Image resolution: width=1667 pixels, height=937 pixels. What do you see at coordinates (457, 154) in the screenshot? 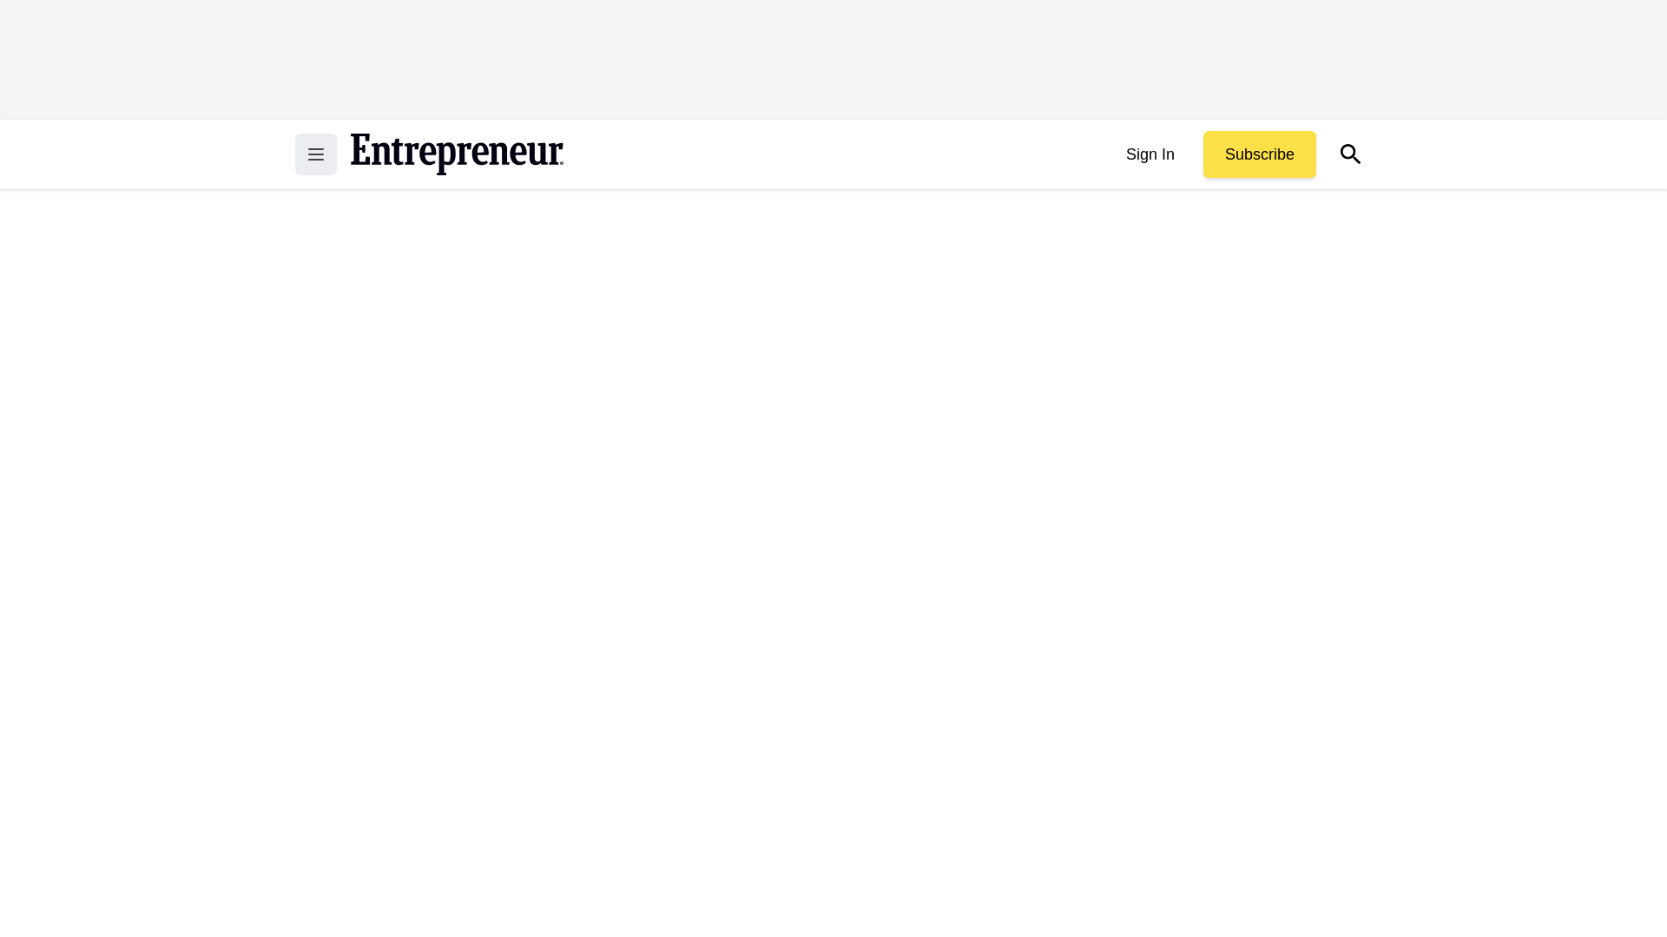
I see `Return to the home page` at bounding box center [457, 154].